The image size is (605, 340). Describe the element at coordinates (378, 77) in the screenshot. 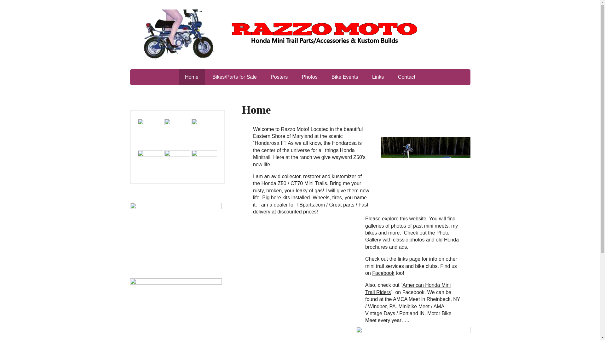

I see `Links` at that location.